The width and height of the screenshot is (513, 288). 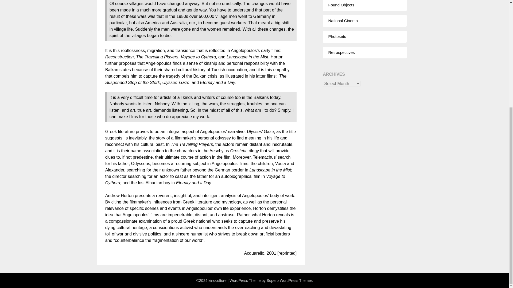 What do you see at coordinates (341, 52) in the screenshot?
I see `Retrospectives` at bounding box center [341, 52].